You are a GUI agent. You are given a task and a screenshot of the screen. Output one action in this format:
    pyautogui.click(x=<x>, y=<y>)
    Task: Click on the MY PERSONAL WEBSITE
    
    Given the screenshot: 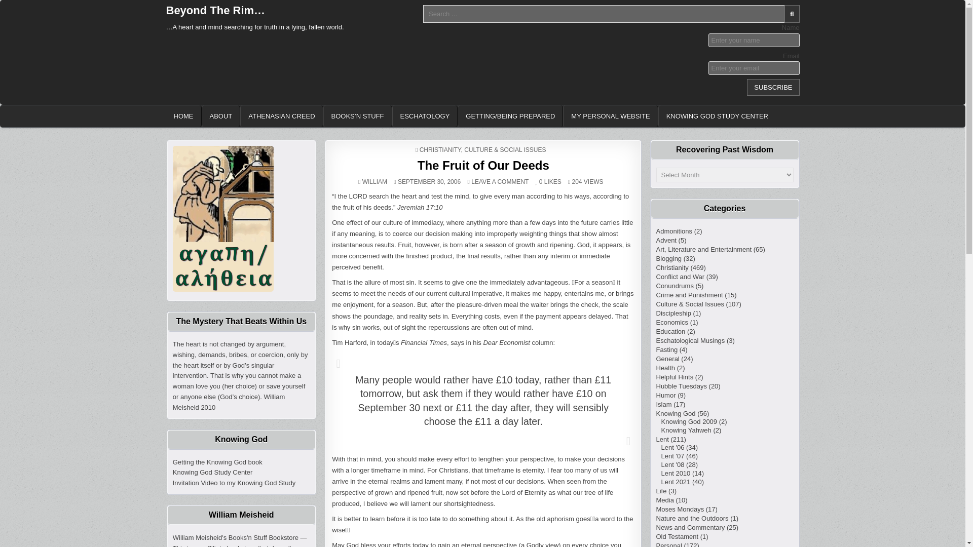 What is the action you would take?
    pyautogui.click(x=773, y=87)
    